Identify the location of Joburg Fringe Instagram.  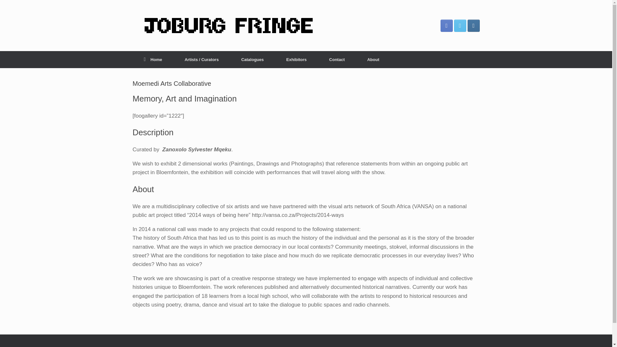
(473, 25).